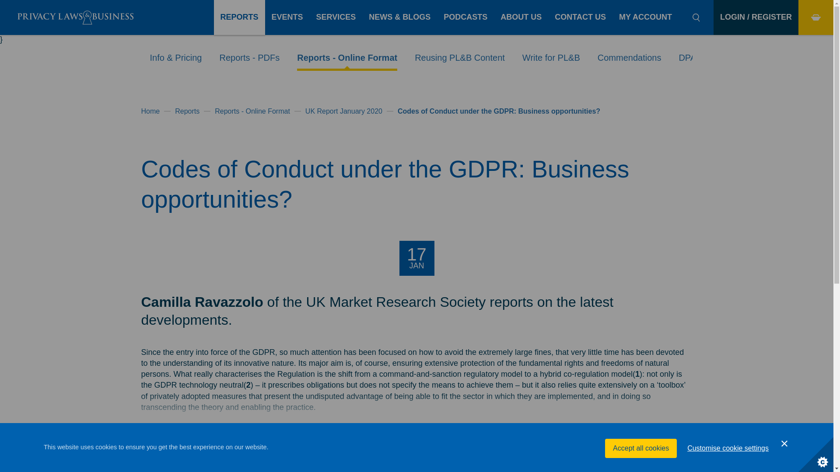 The width and height of the screenshot is (840, 472). I want to click on Reports - Online Format, so click(347, 58).